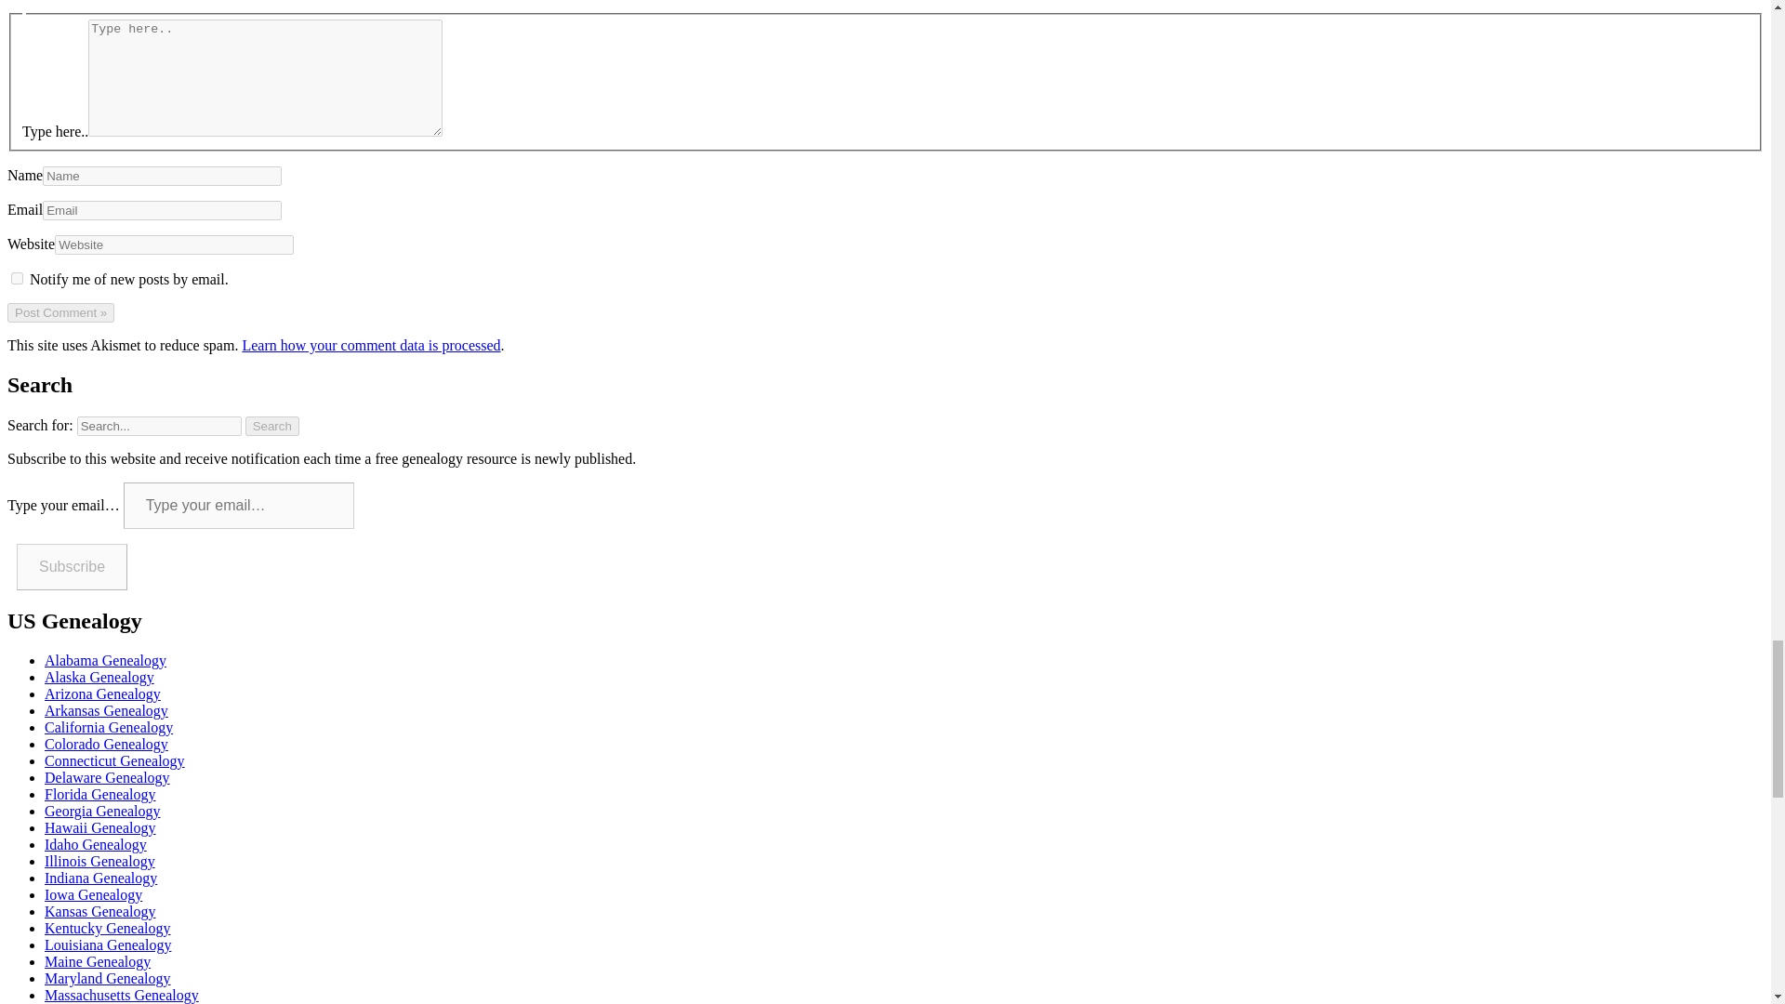  Describe the element at coordinates (238, 506) in the screenshot. I see `Please fill in this field.` at that location.